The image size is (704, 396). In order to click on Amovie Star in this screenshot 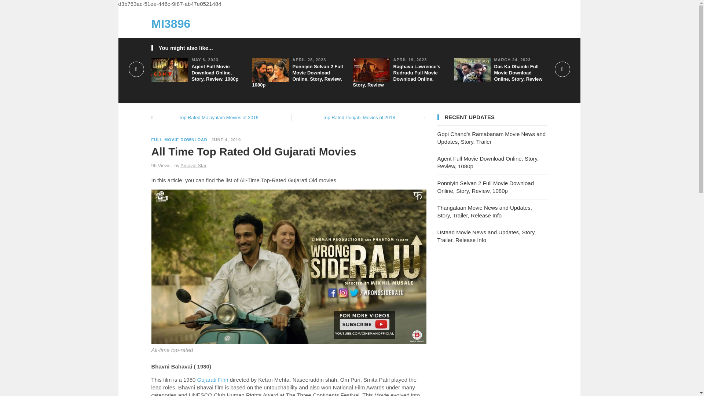, I will do `click(193, 165)`.